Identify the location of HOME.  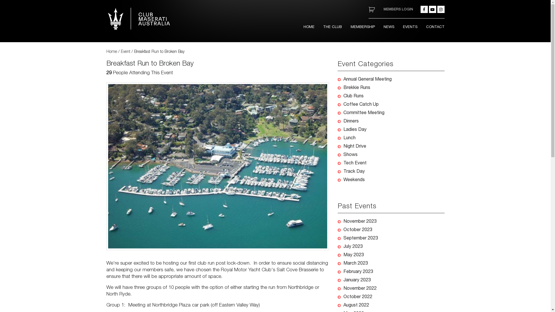
(309, 27).